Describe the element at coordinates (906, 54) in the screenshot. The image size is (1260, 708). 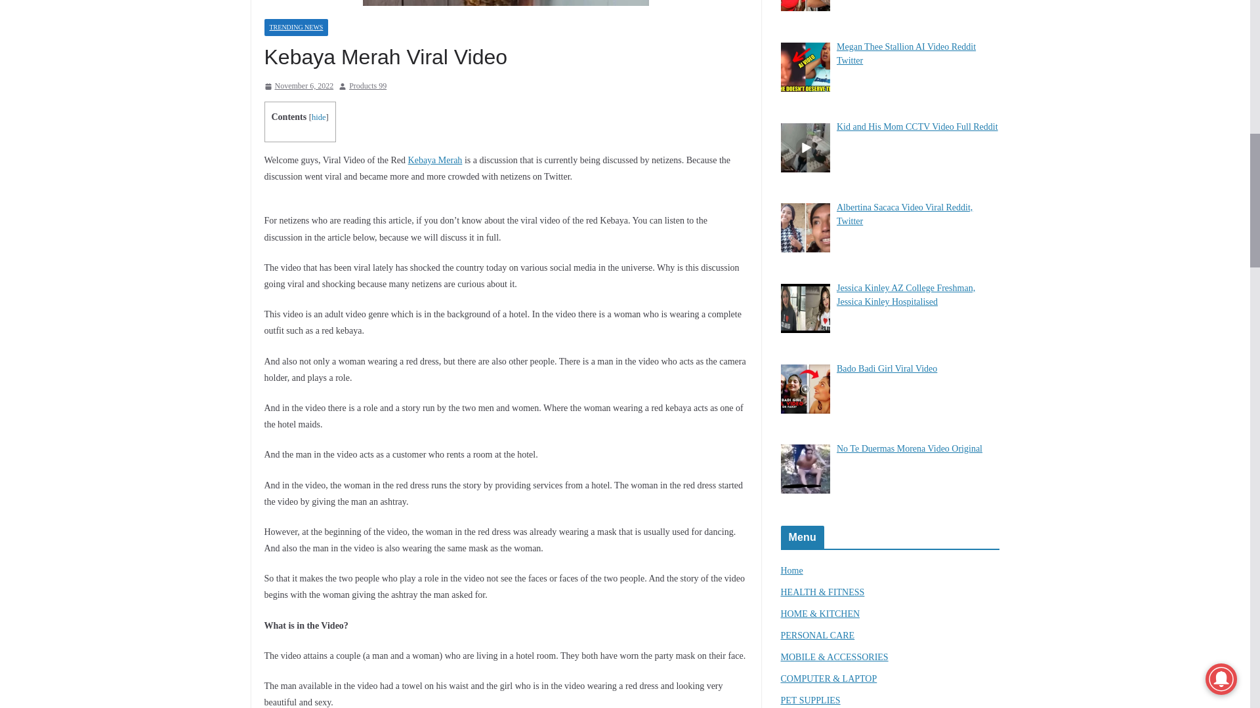
I see `Megan Thee Stallion AI Video Reddit Twitter` at that location.